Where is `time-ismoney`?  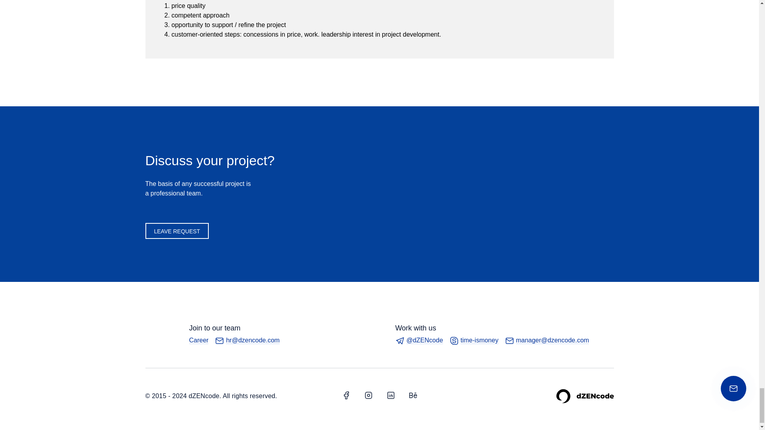
time-ismoney is located at coordinates (474, 341).